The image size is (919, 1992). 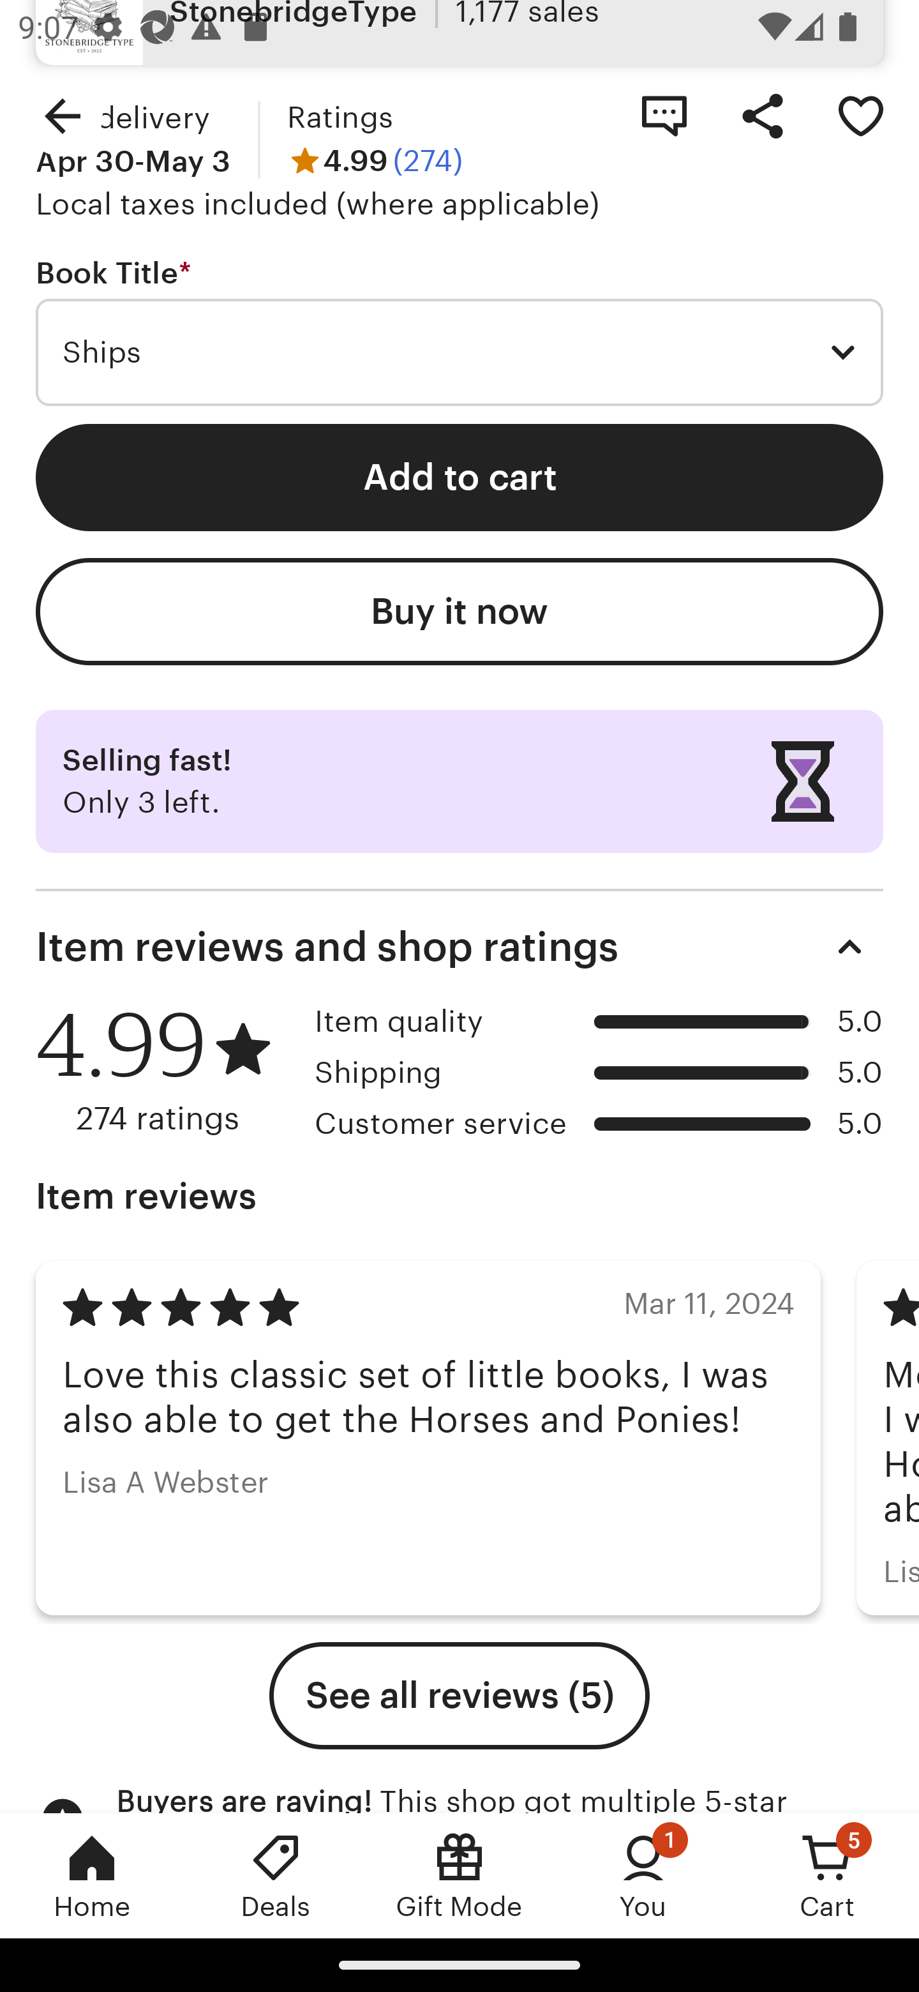 What do you see at coordinates (827, 1875) in the screenshot?
I see `Cart, 5 new notifications Cart` at bounding box center [827, 1875].